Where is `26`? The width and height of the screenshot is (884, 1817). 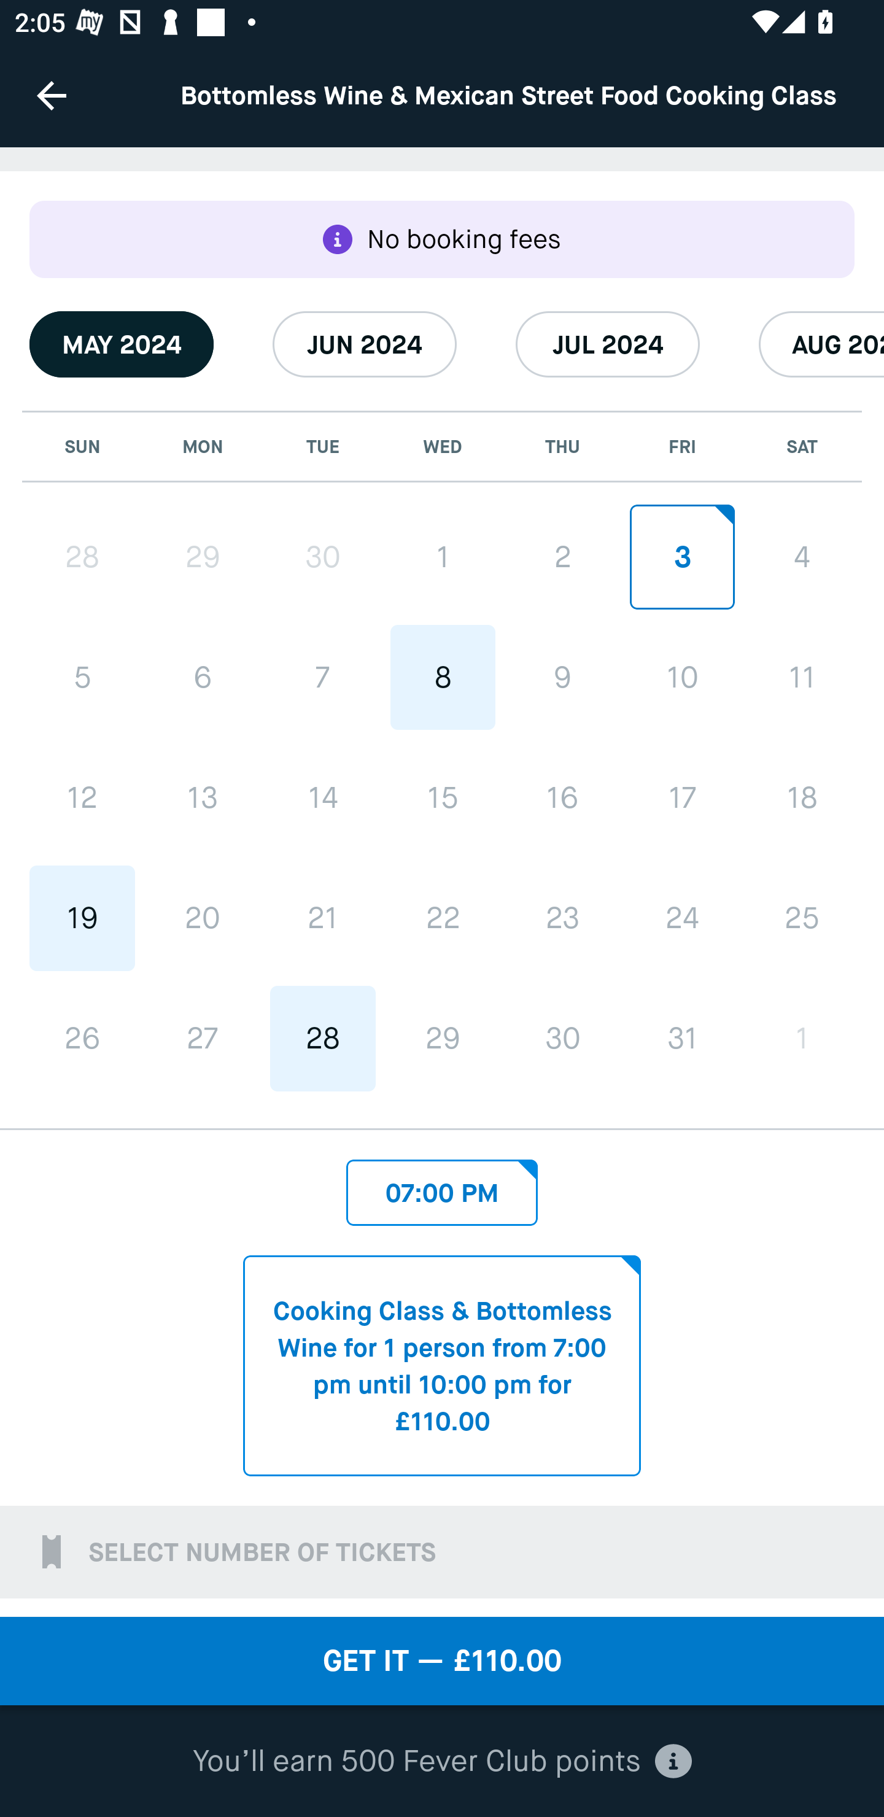 26 is located at coordinates (82, 1039).